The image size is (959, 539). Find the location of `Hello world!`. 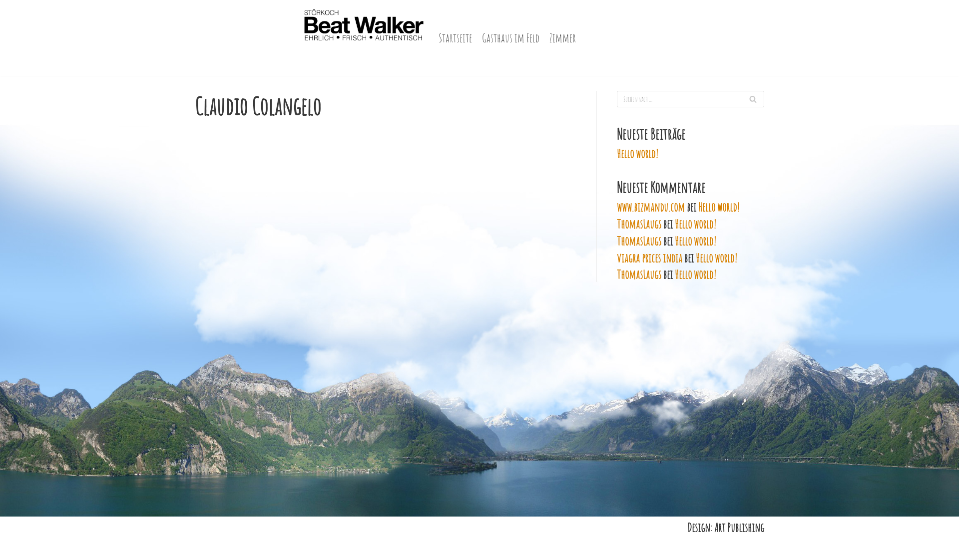

Hello world! is located at coordinates (695, 241).